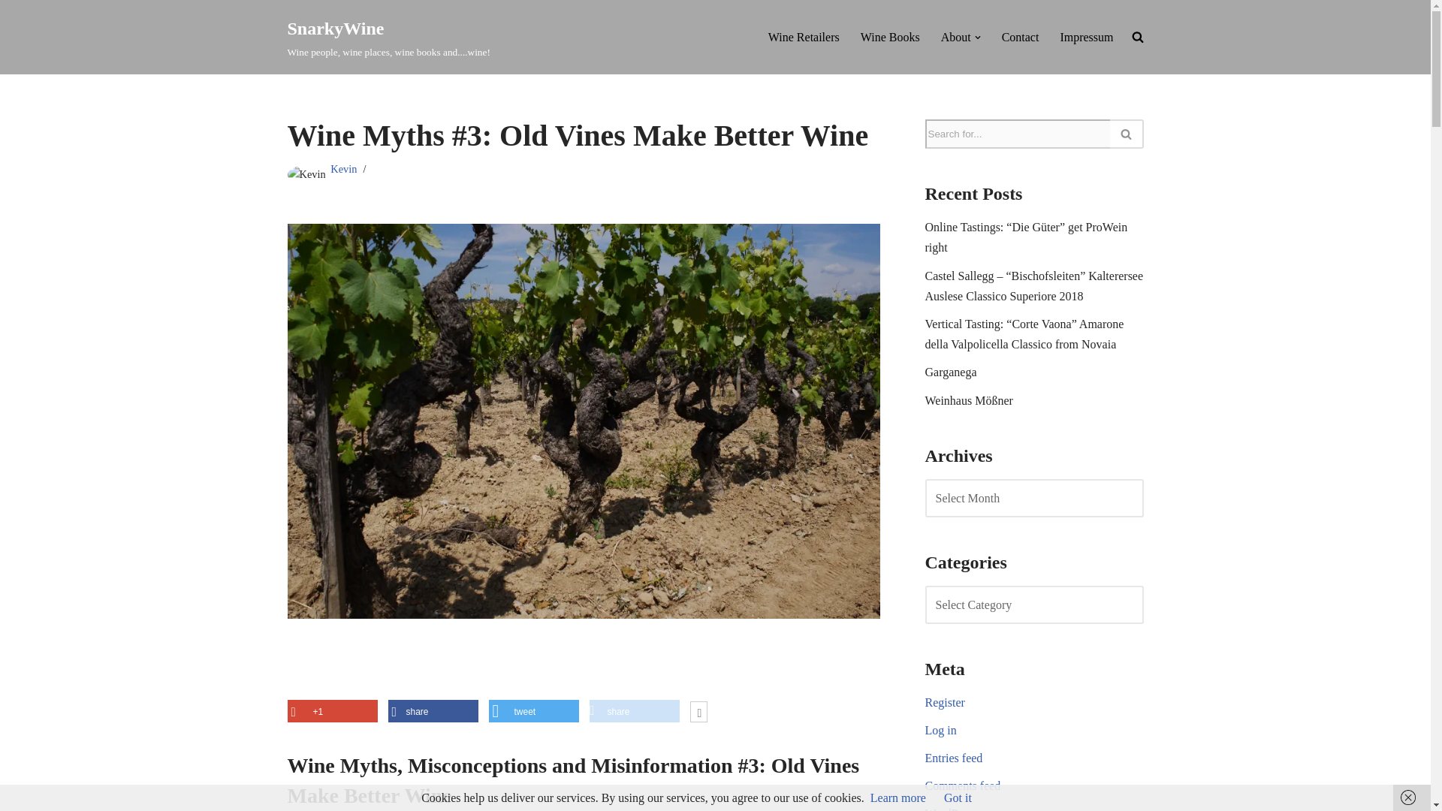  I want to click on Share on Facebook, so click(1021, 36).